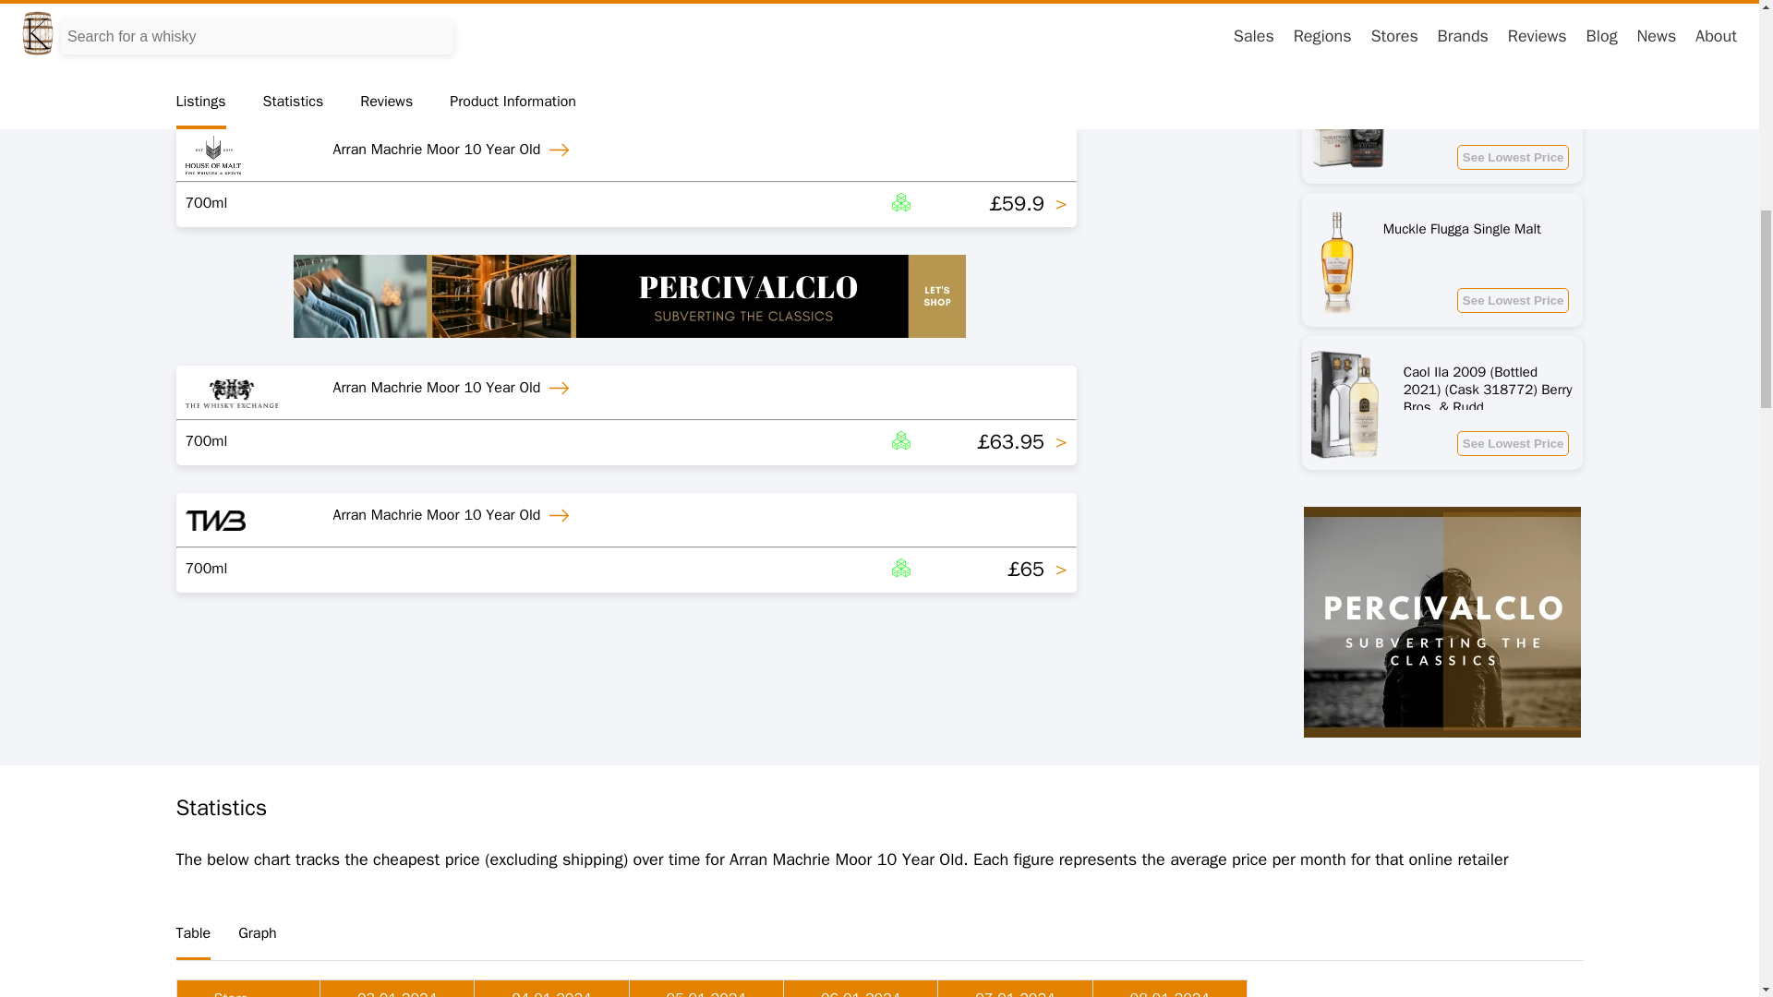 Image resolution: width=1773 pixels, height=997 pixels. What do you see at coordinates (779, 569) in the screenshot?
I see `In Stock` at bounding box center [779, 569].